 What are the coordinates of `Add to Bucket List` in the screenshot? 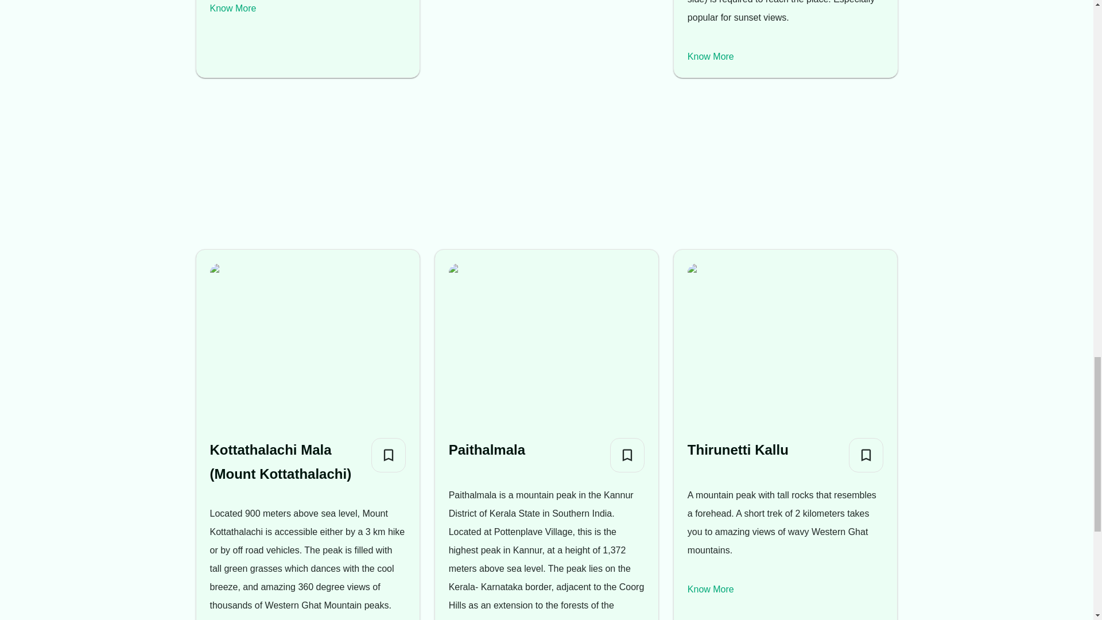 It's located at (866, 455).